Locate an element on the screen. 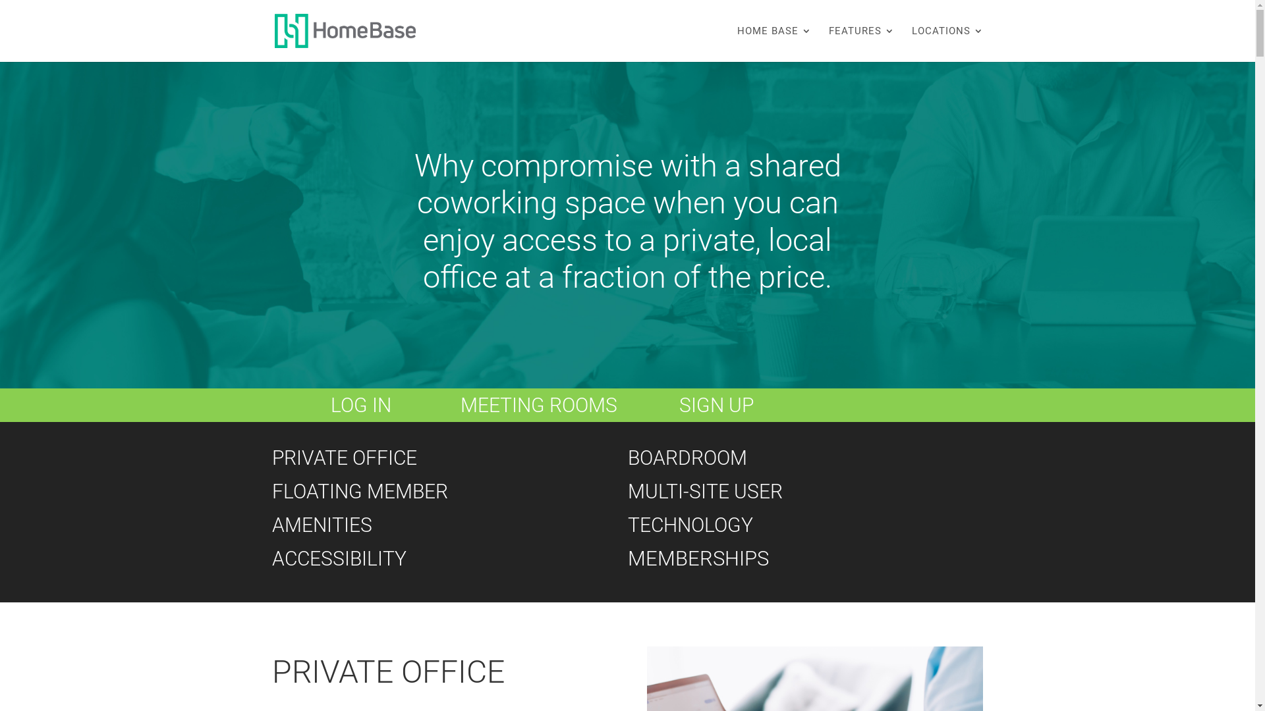 This screenshot has width=1265, height=711. HOME BASE is located at coordinates (773, 44).